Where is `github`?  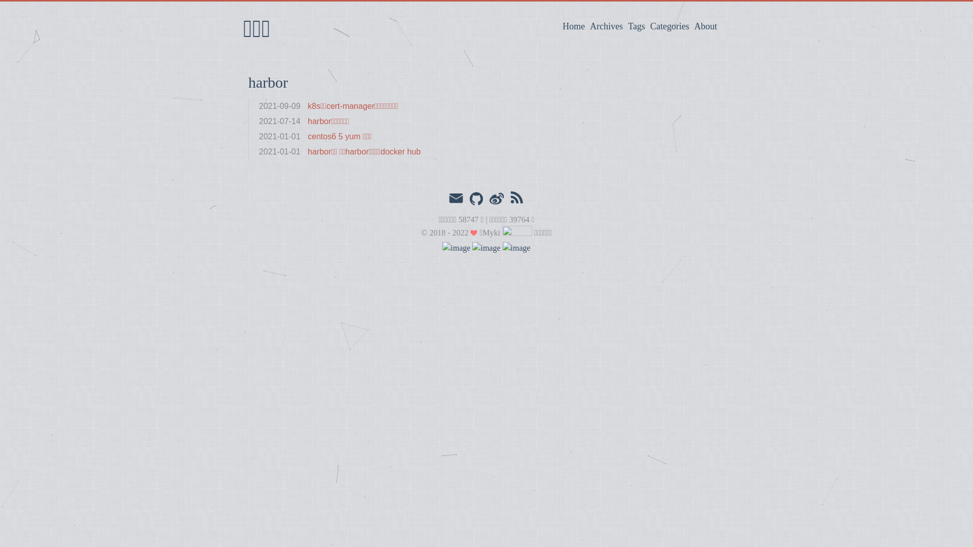 github is located at coordinates (476, 200).